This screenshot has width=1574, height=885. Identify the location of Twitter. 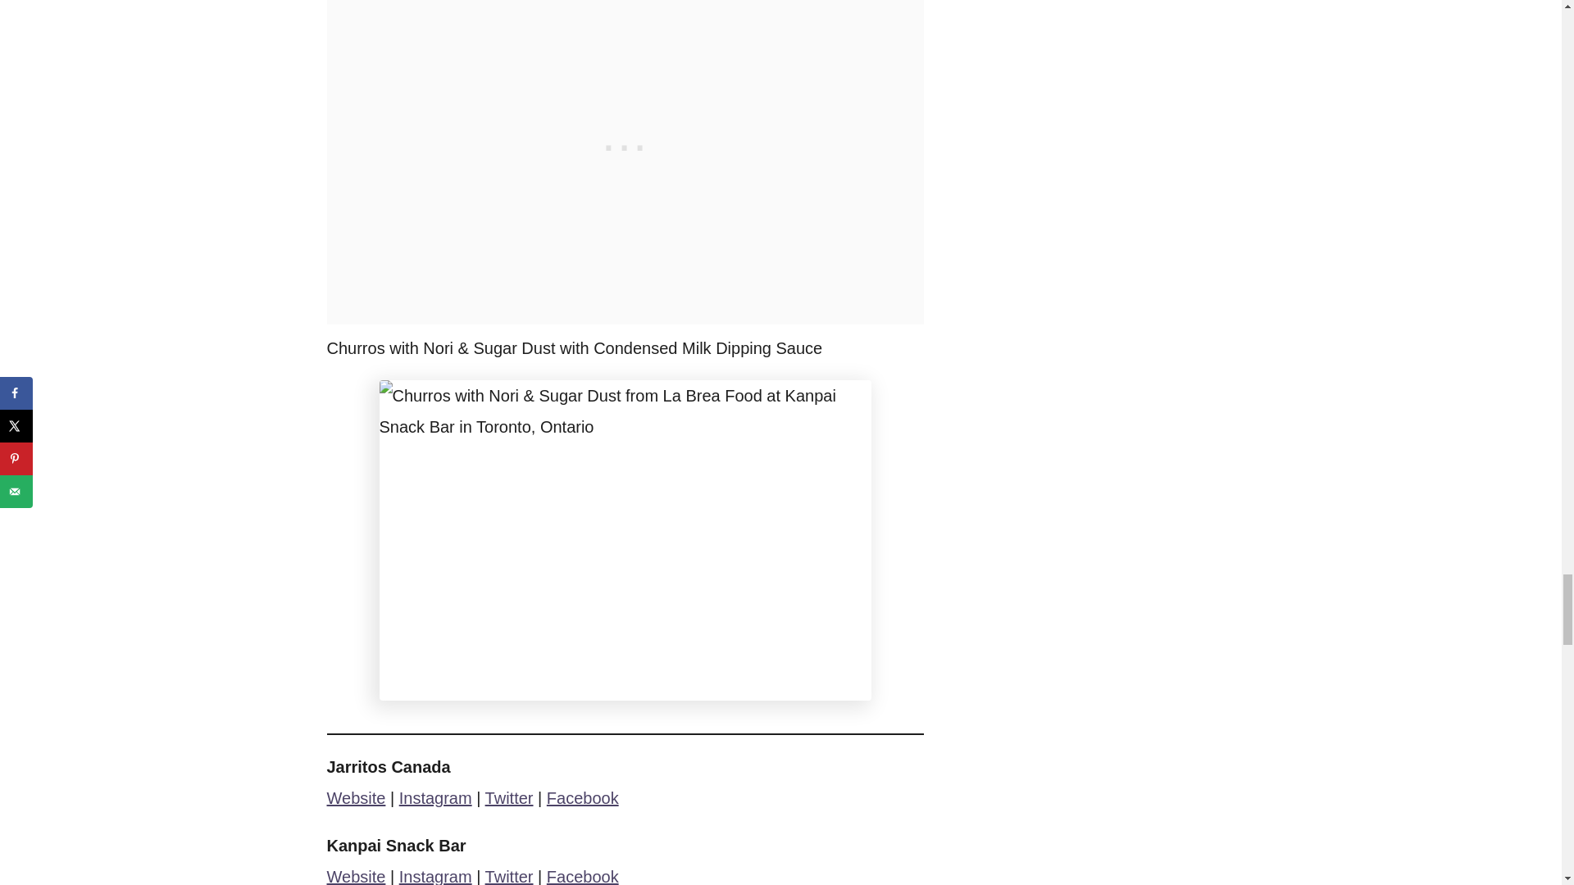
(508, 798).